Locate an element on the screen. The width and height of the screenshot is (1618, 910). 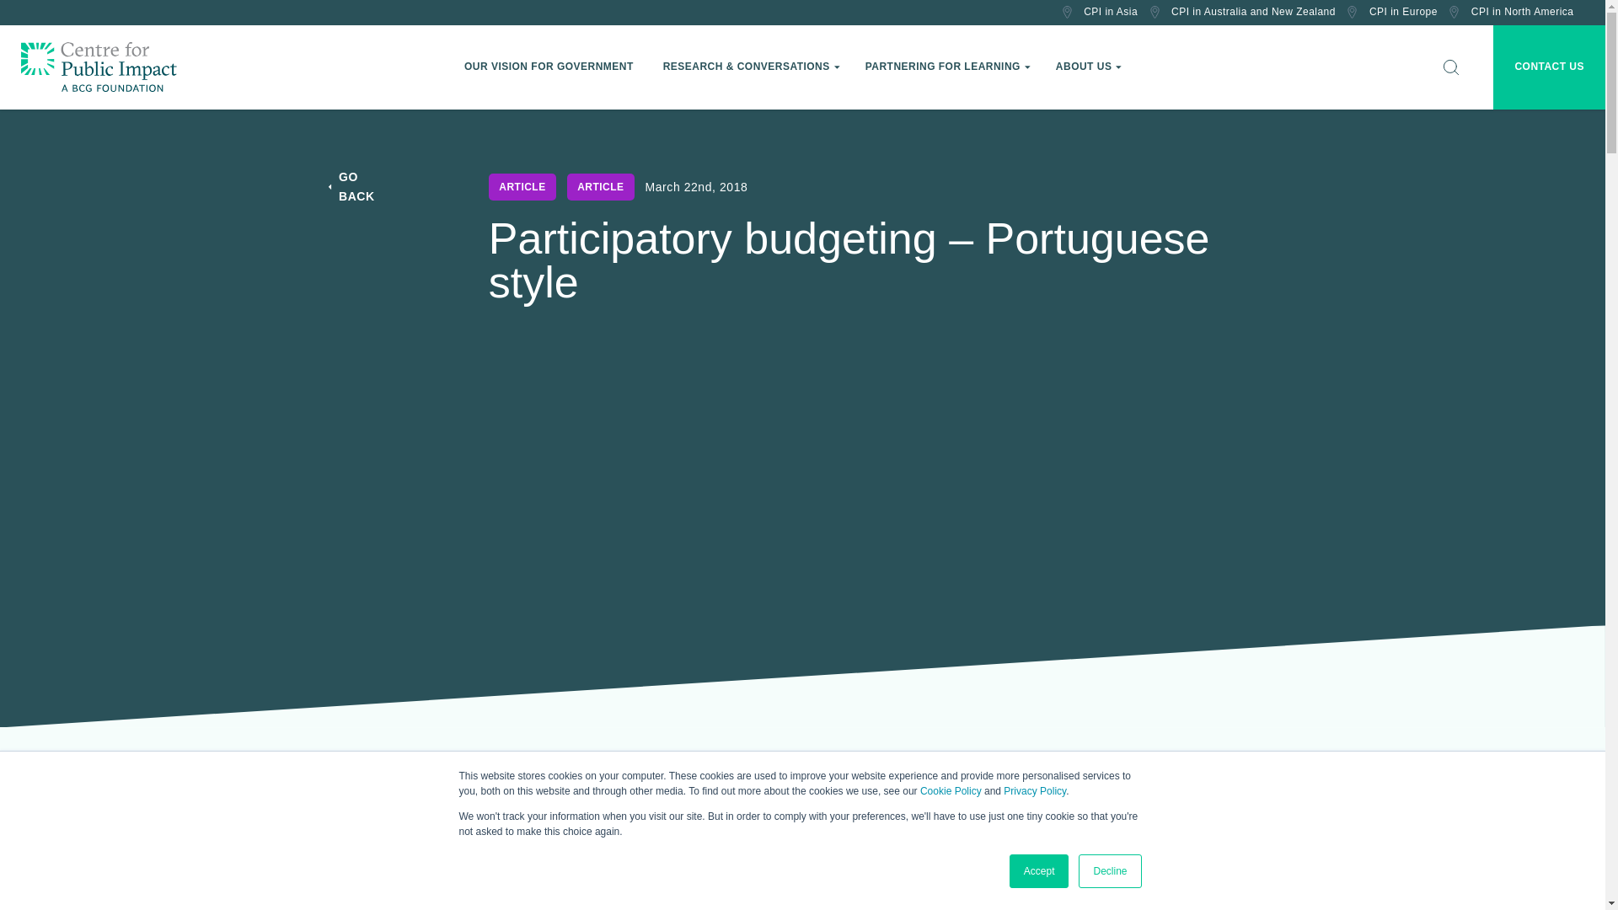
Home - Centre for public impact is located at coordinates (98, 67).